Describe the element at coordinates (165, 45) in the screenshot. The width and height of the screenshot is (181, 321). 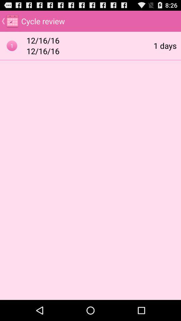
I see `swipe to 1 days app` at that location.